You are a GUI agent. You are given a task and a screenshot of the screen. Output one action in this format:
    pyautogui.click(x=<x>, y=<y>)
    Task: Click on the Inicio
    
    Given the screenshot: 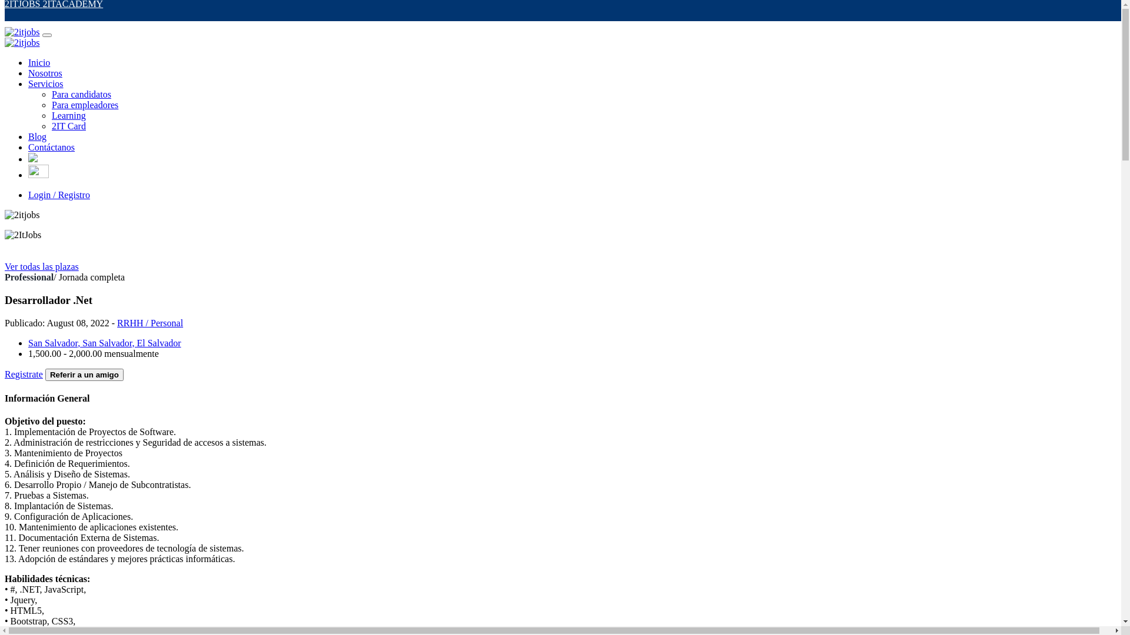 What is the action you would take?
    pyautogui.click(x=39, y=62)
    